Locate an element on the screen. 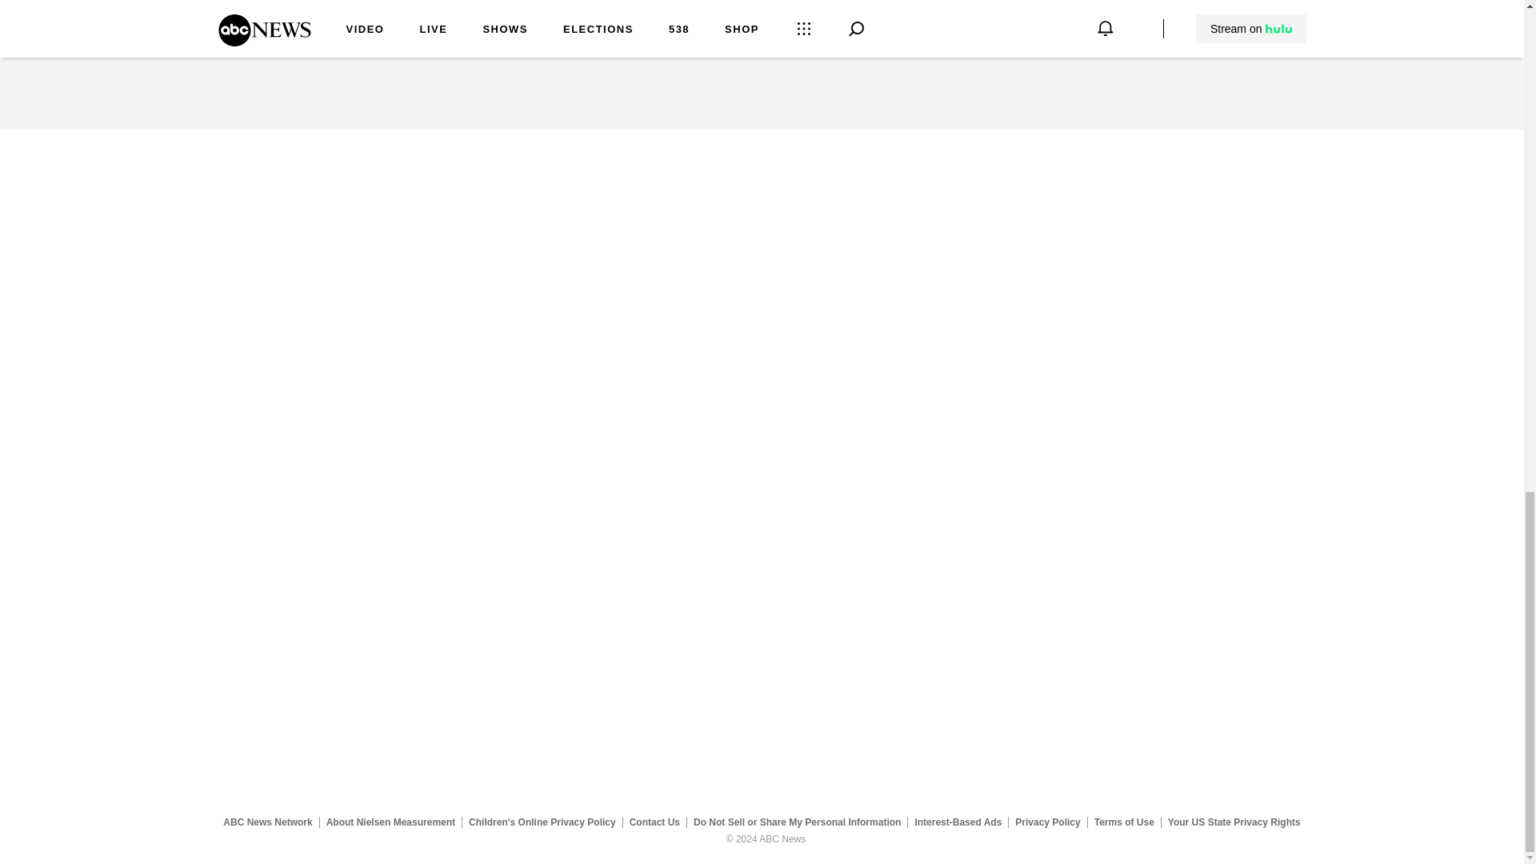  Privacy Policy is located at coordinates (1048, 822).